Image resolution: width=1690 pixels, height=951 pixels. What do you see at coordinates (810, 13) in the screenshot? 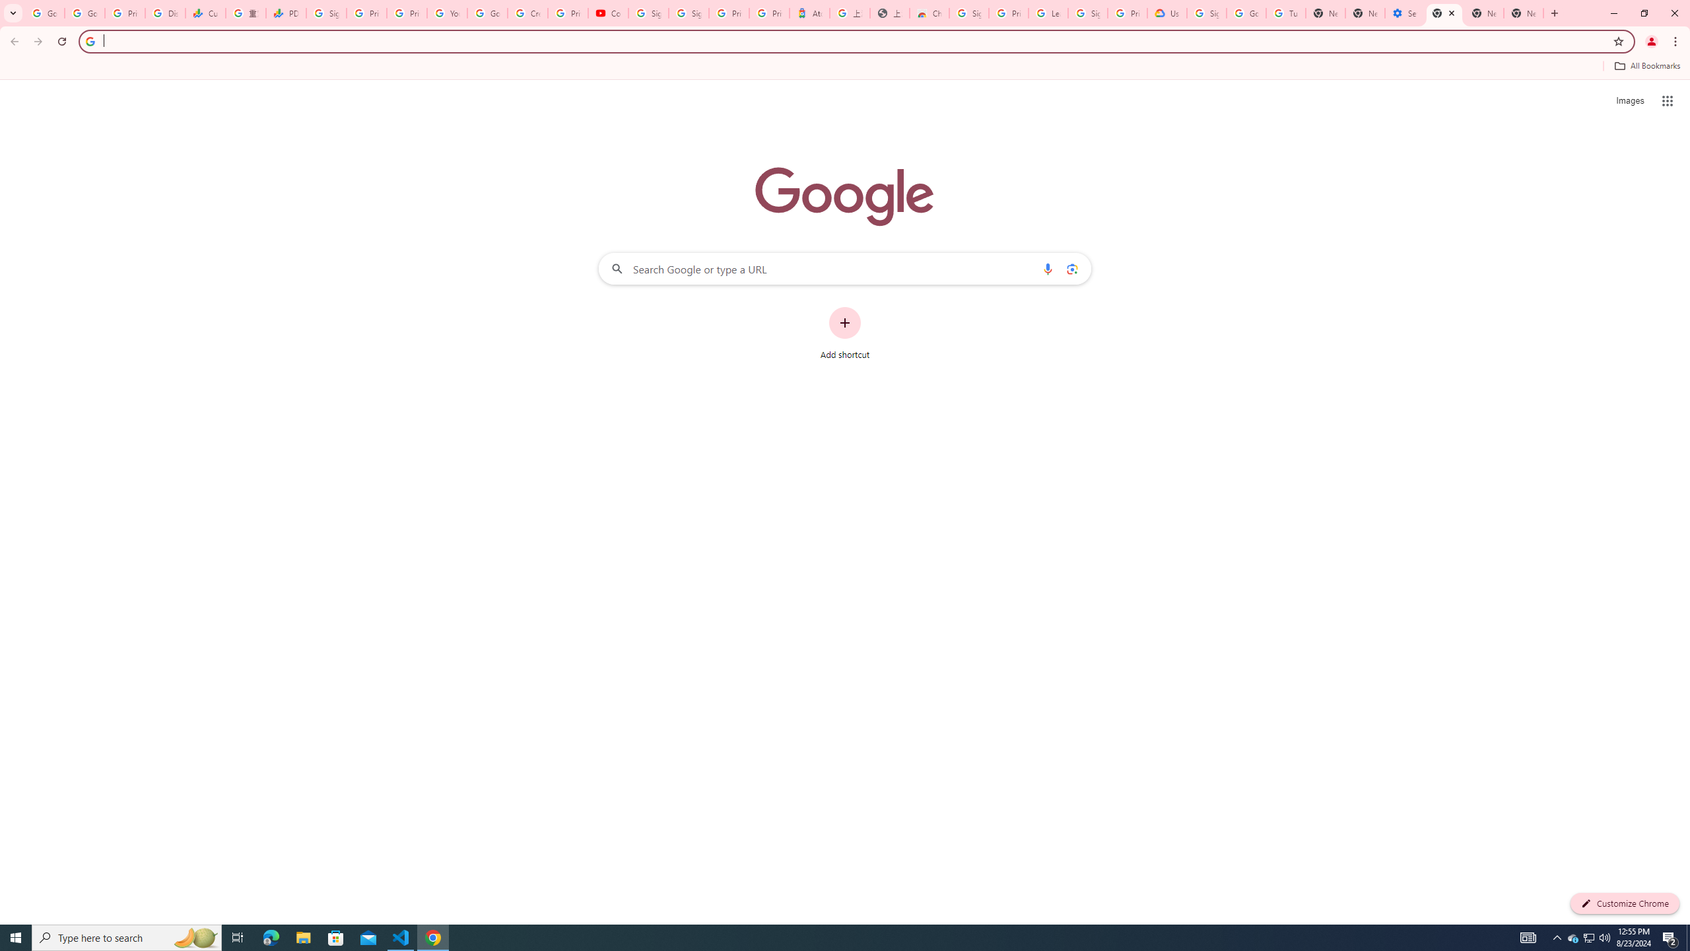
I see `Atour Hotel - Google hotels` at bounding box center [810, 13].